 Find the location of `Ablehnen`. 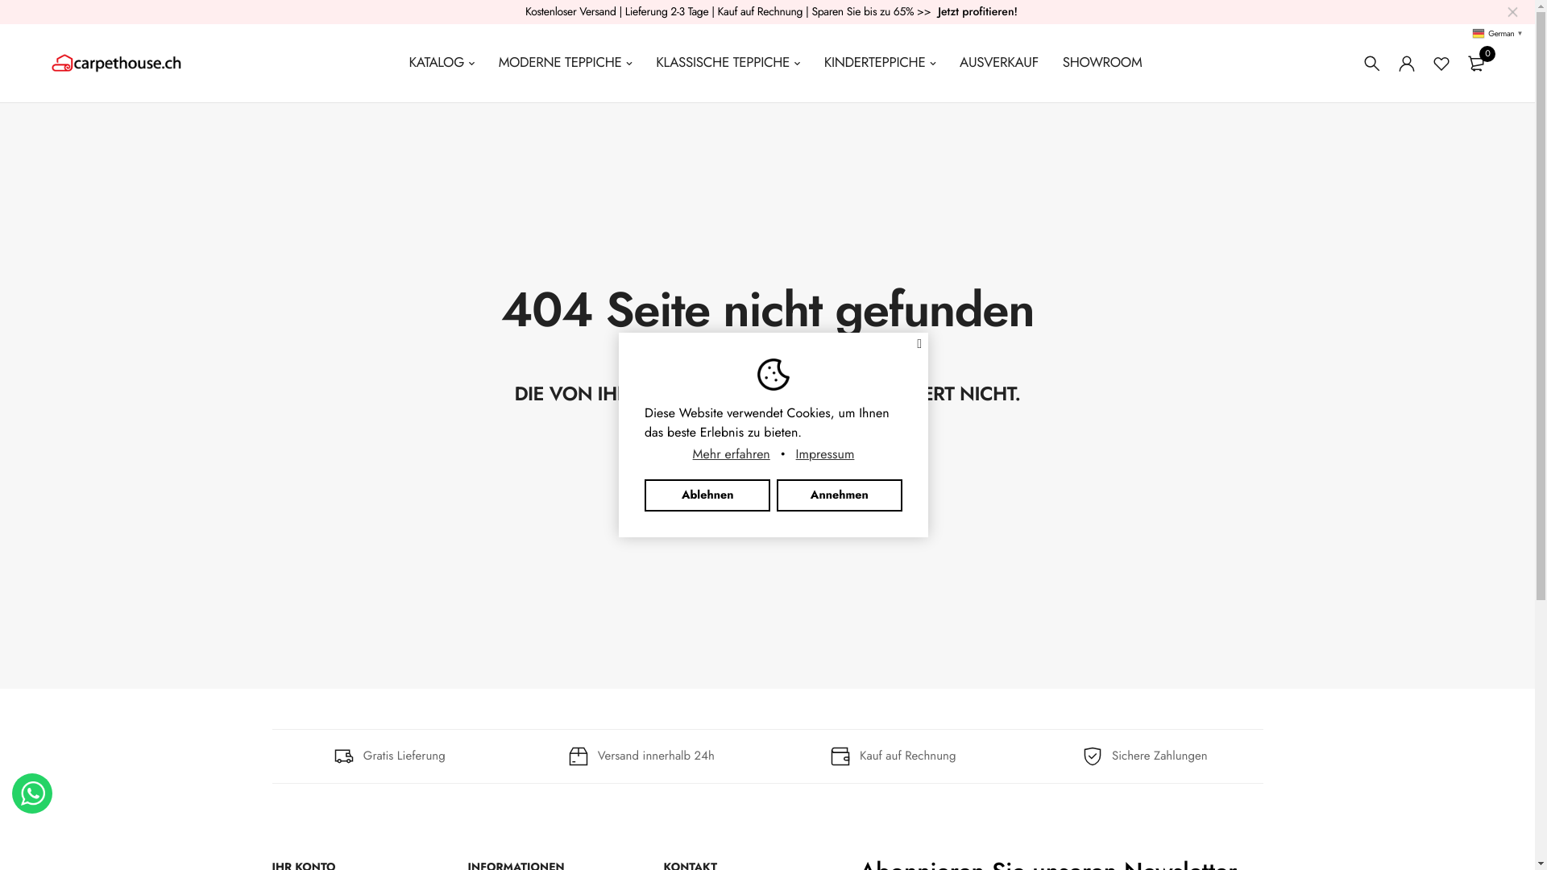

Ablehnen is located at coordinates (707, 495).